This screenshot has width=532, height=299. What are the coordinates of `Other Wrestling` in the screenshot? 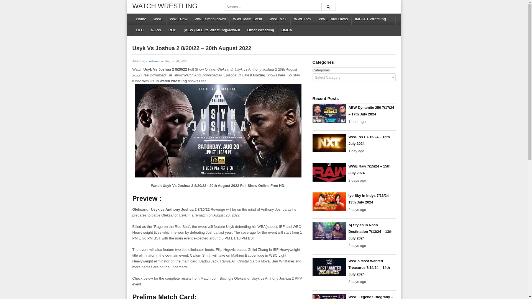 It's located at (260, 30).